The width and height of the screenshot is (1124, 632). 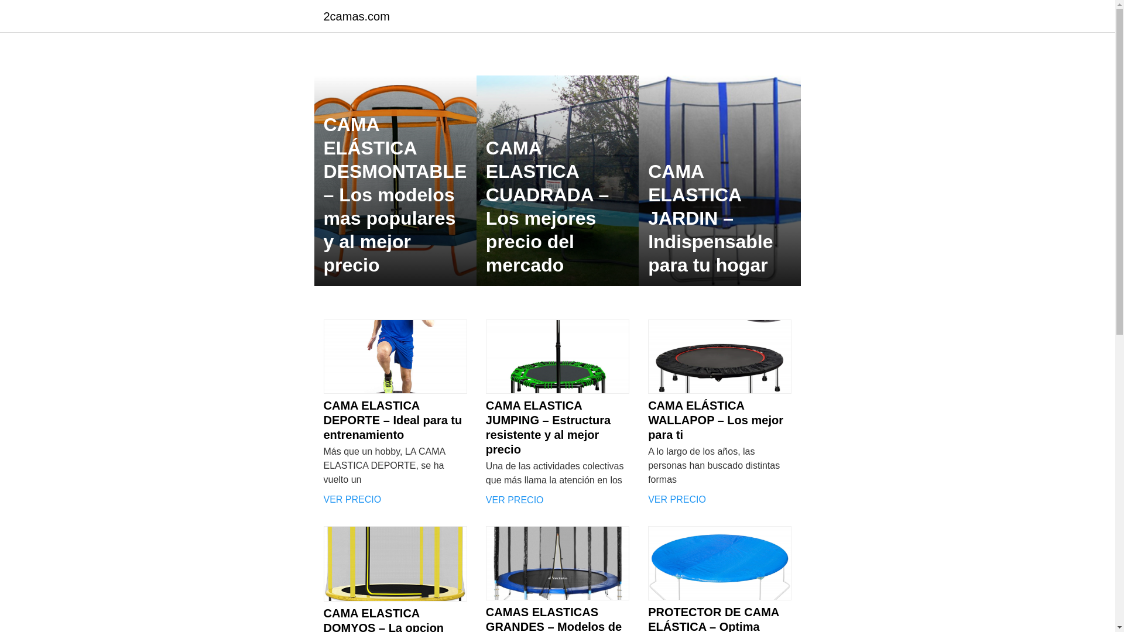 I want to click on VER PRECIO, so click(x=395, y=500).